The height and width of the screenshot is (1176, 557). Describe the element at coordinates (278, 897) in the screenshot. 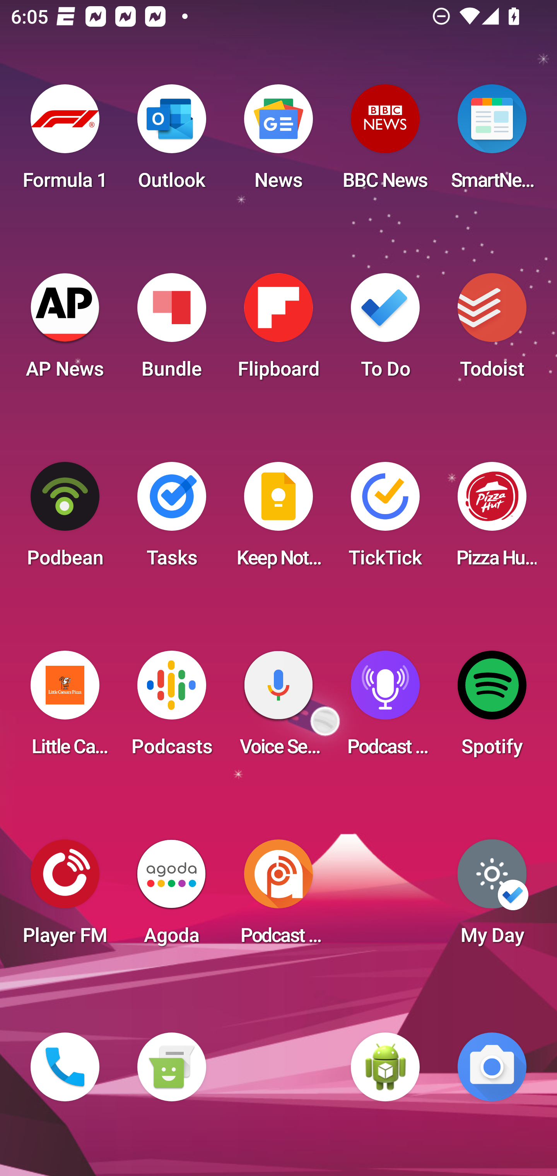

I see `Podcast Addict` at that location.